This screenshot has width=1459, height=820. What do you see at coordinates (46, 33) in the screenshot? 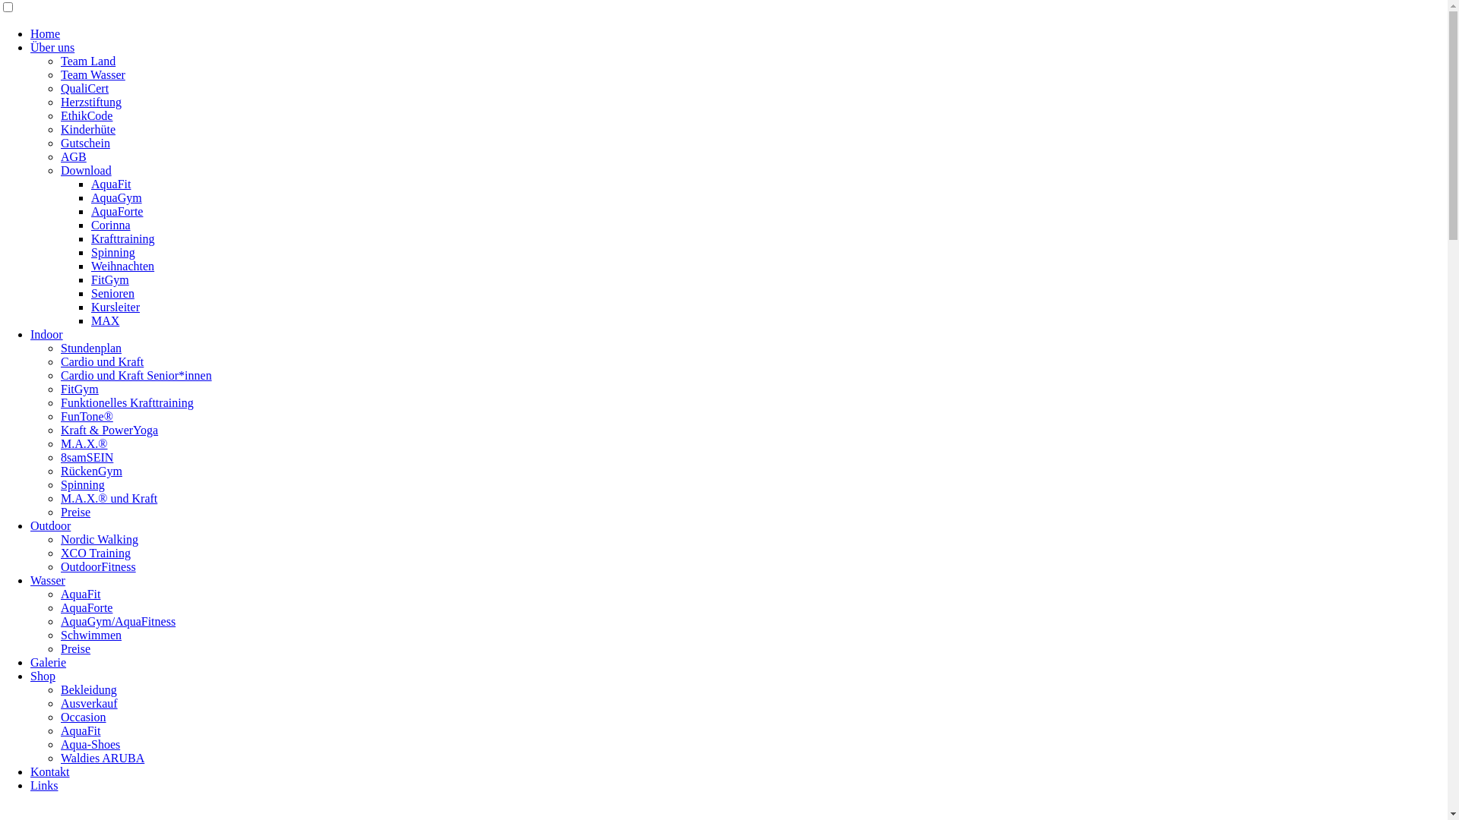
I see `Home` at bounding box center [46, 33].